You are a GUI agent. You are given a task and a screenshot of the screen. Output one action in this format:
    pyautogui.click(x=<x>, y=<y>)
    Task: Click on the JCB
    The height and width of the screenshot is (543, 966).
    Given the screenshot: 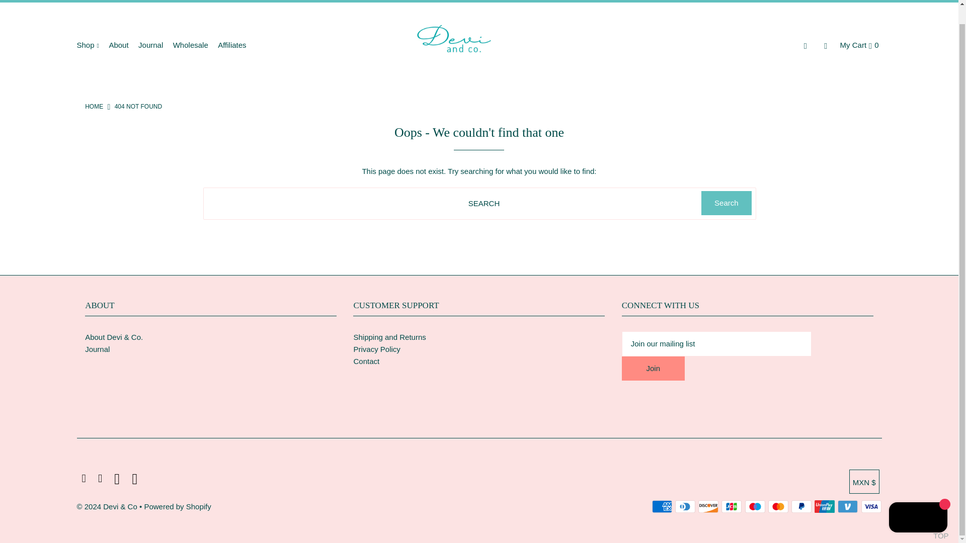 What is the action you would take?
    pyautogui.click(x=732, y=506)
    